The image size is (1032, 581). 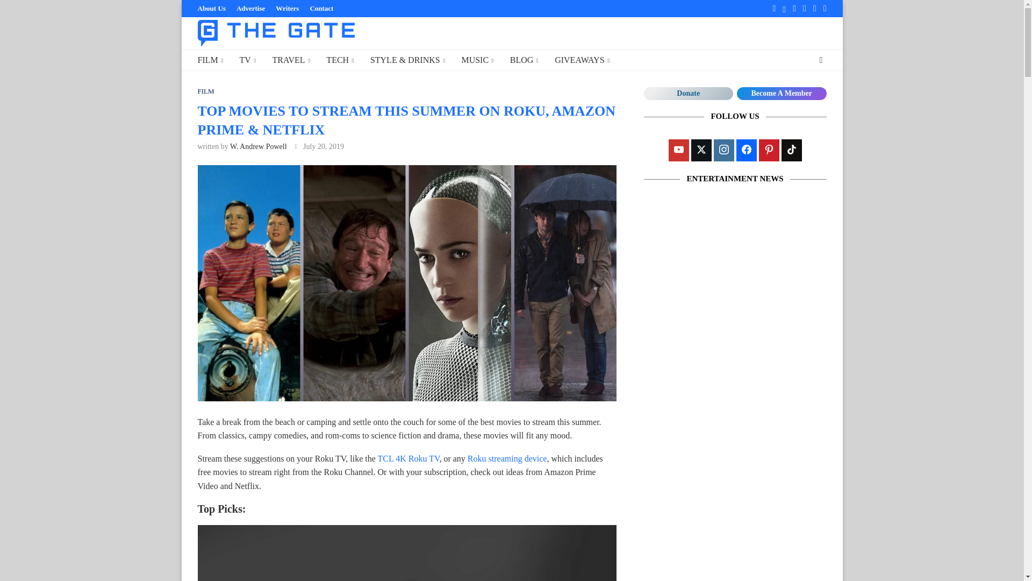 What do you see at coordinates (408, 458) in the screenshot?
I see `TCL 4K Roku TV` at bounding box center [408, 458].